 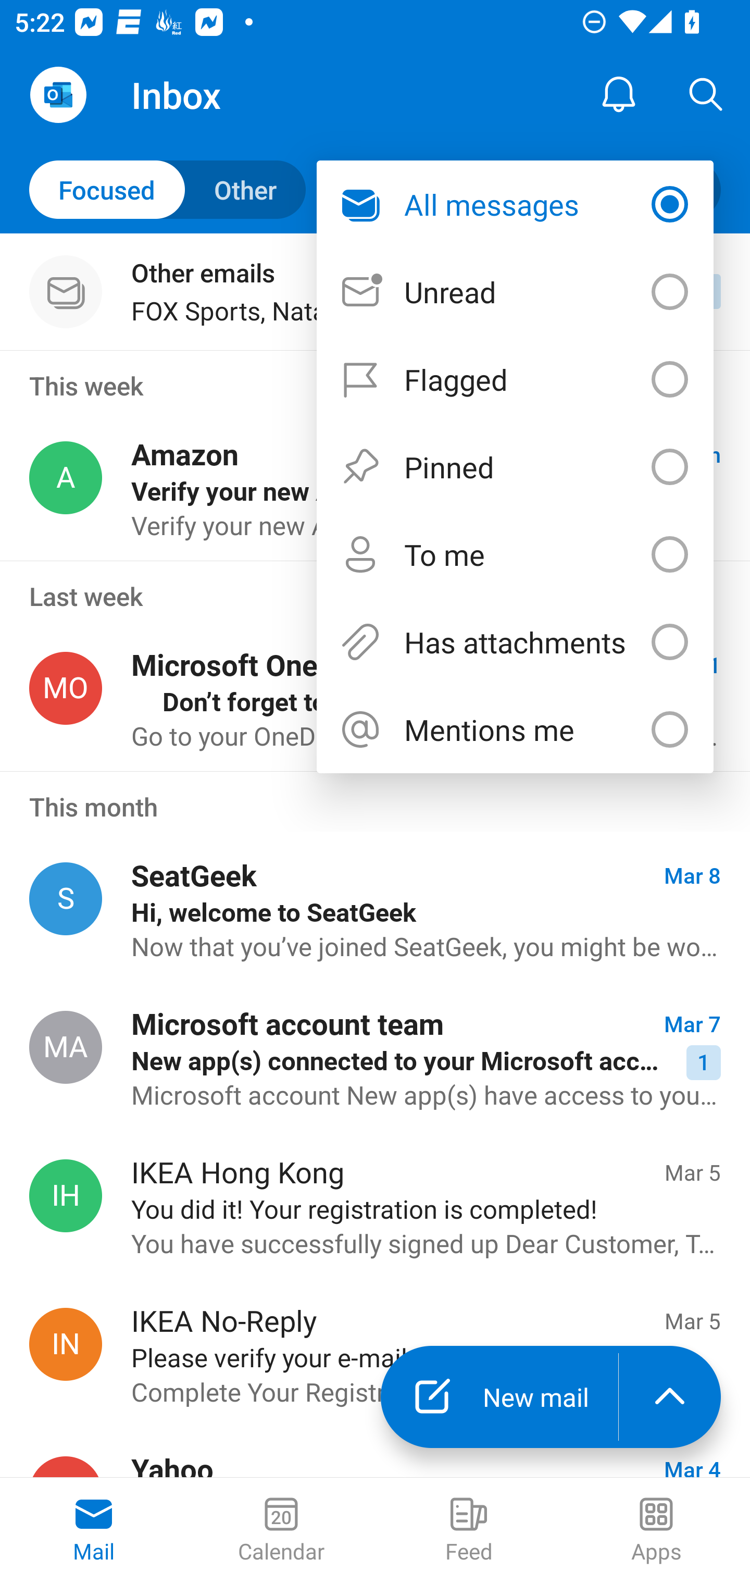 I want to click on To me, so click(x=515, y=554).